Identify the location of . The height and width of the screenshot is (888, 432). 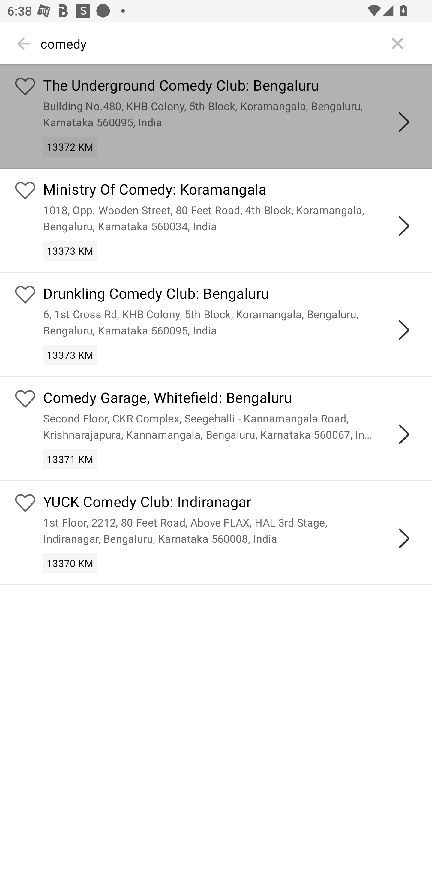
(404, 226).